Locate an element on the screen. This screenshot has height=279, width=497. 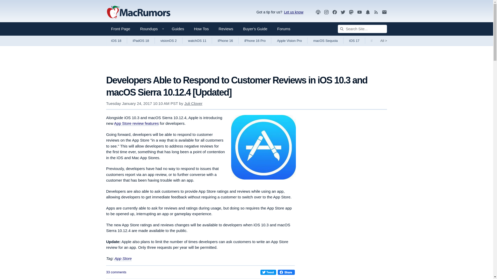
RSS is located at coordinates (376, 12).